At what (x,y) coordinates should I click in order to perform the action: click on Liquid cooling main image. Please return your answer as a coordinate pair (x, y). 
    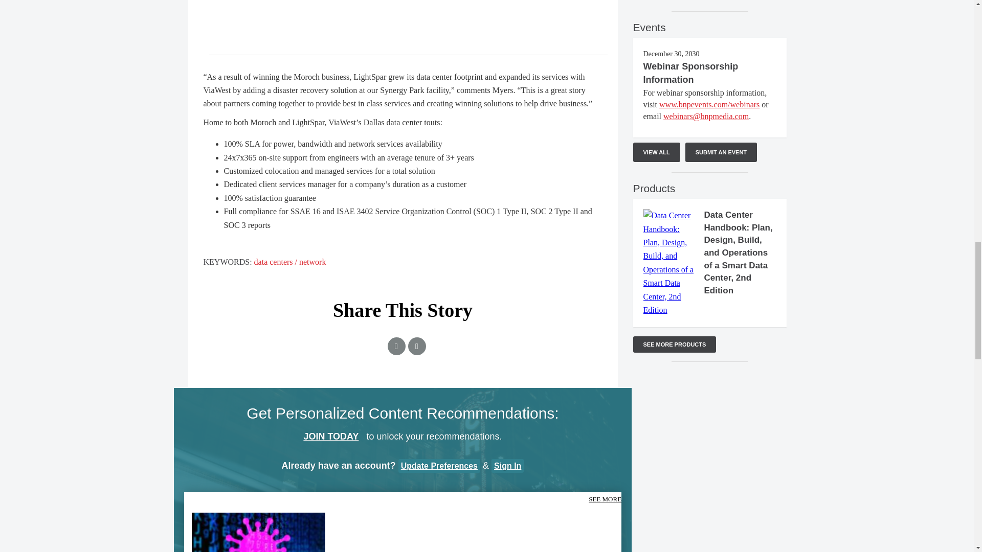
    Looking at the image, I should click on (547, 518).